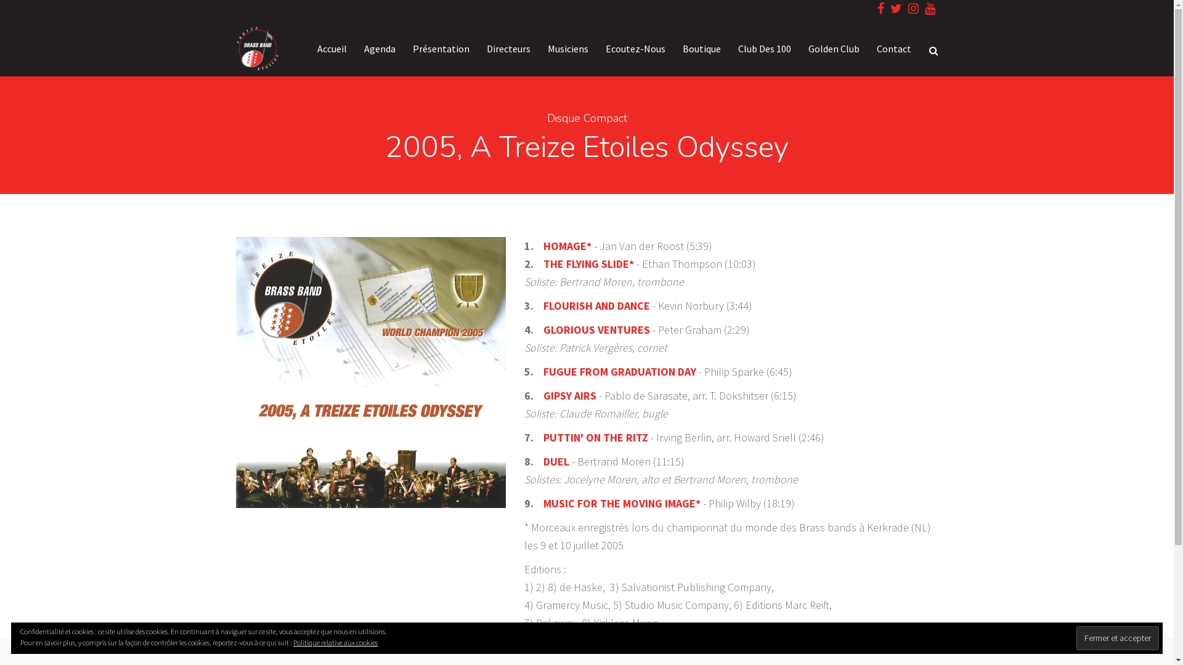 The width and height of the screenshot is (1183, 665). What do you see at coordinates (596, 330) in the screenshot?
I see `GLORIOUS VENTURES` at bounding box center [596, 330].